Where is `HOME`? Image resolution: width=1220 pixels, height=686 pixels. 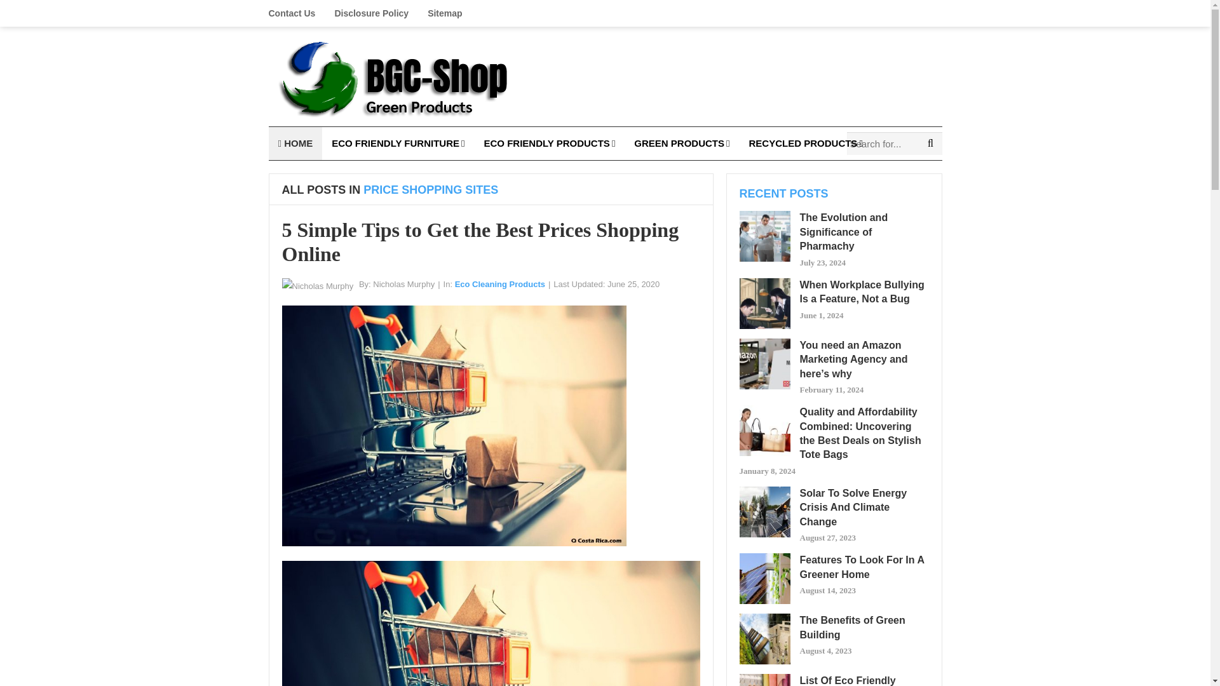 HOME is located at coordinates (295, 143).